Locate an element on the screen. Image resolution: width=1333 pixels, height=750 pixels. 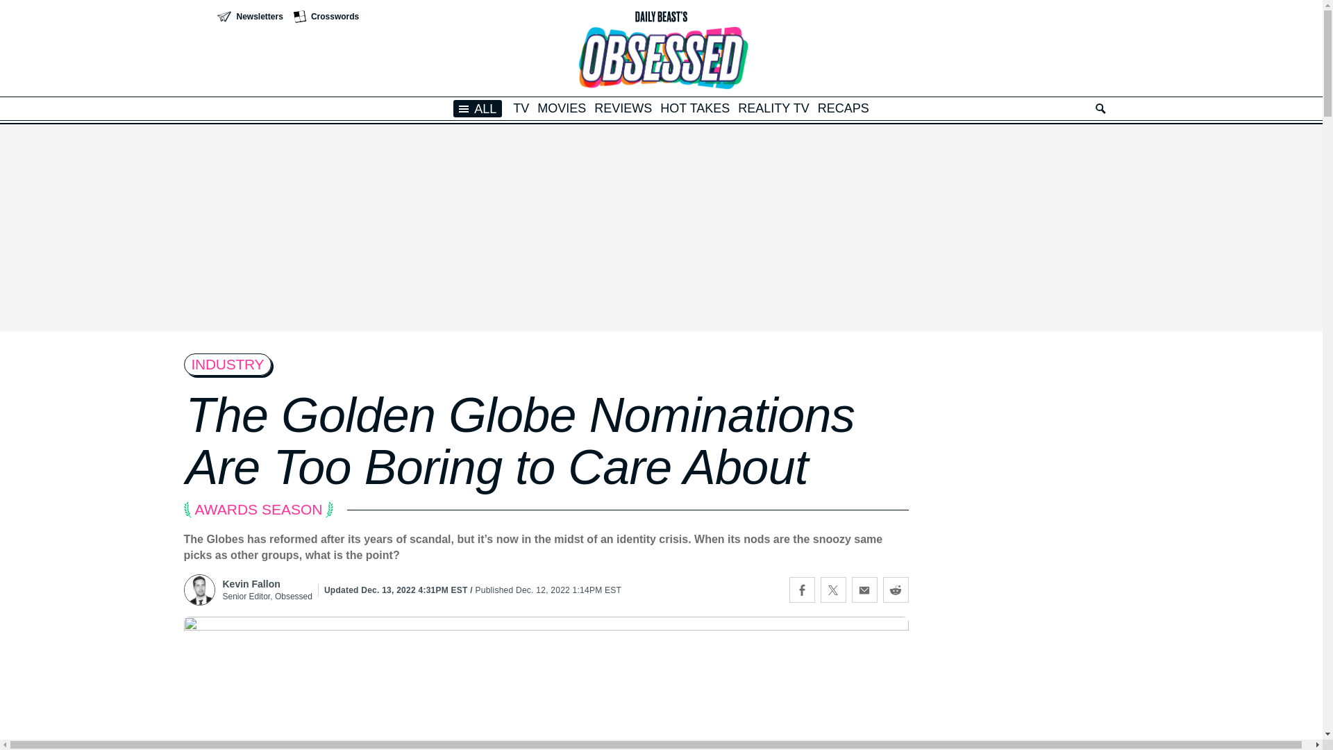
ALL is located at coordinates (478, 108).